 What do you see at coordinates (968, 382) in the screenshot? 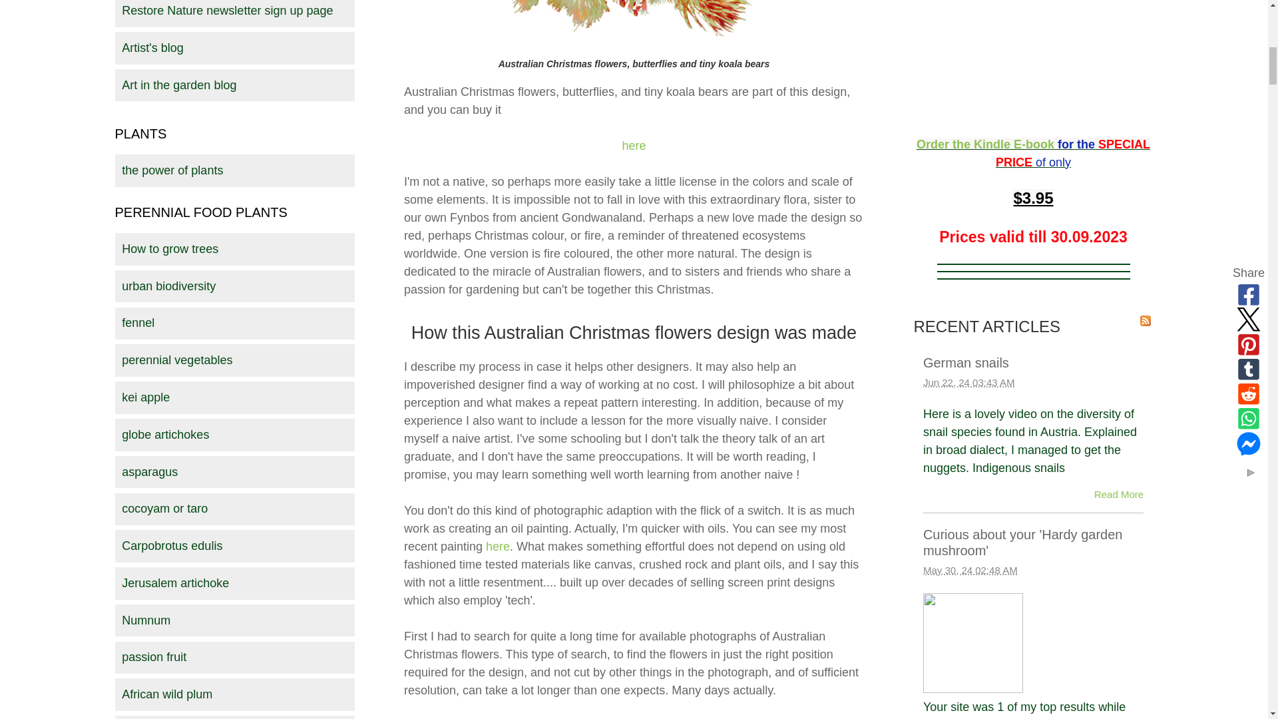
I see `2024-06-22T03:43:44-0400` at bounding box center [968, 382].